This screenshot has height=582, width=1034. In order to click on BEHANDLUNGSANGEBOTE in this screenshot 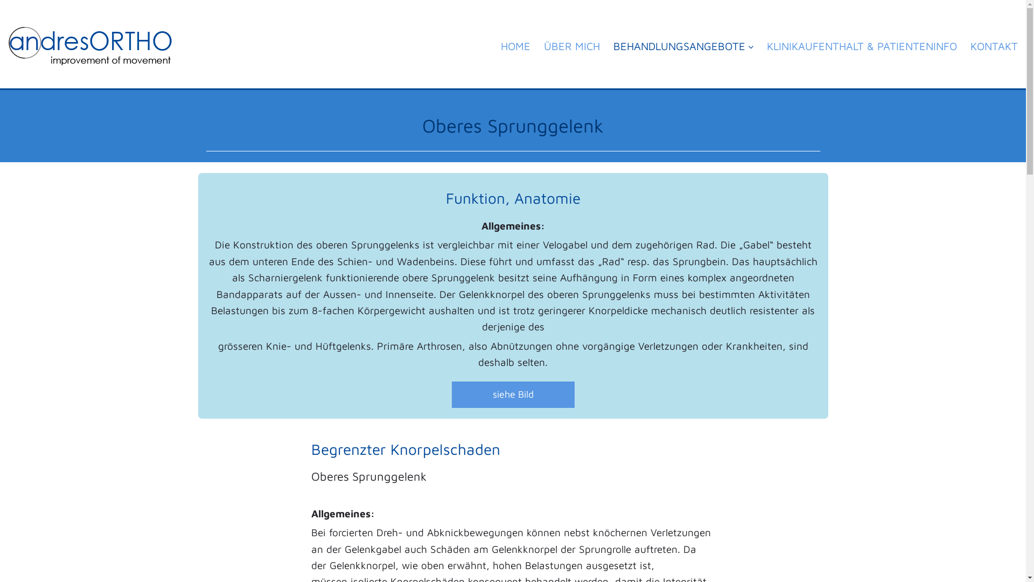, I will do `click(683, 52)`.